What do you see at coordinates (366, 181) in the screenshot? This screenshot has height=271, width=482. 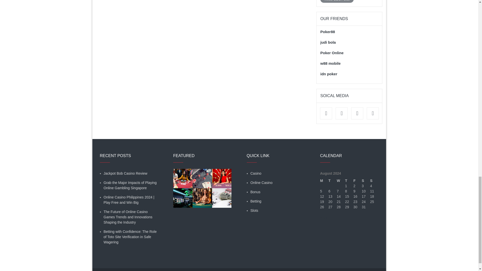 I see `Saturday` at bounding box center [366, 181].